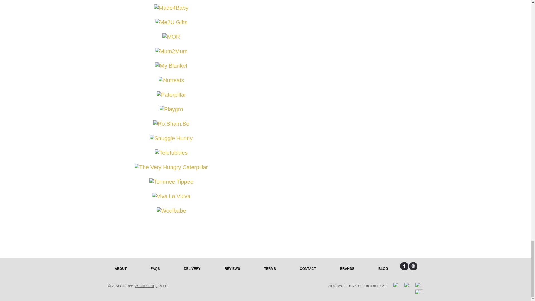  What do you see at coordinates (413, 266) in the screenshot?
I see `Instagram` at bounding box center [413, 266].